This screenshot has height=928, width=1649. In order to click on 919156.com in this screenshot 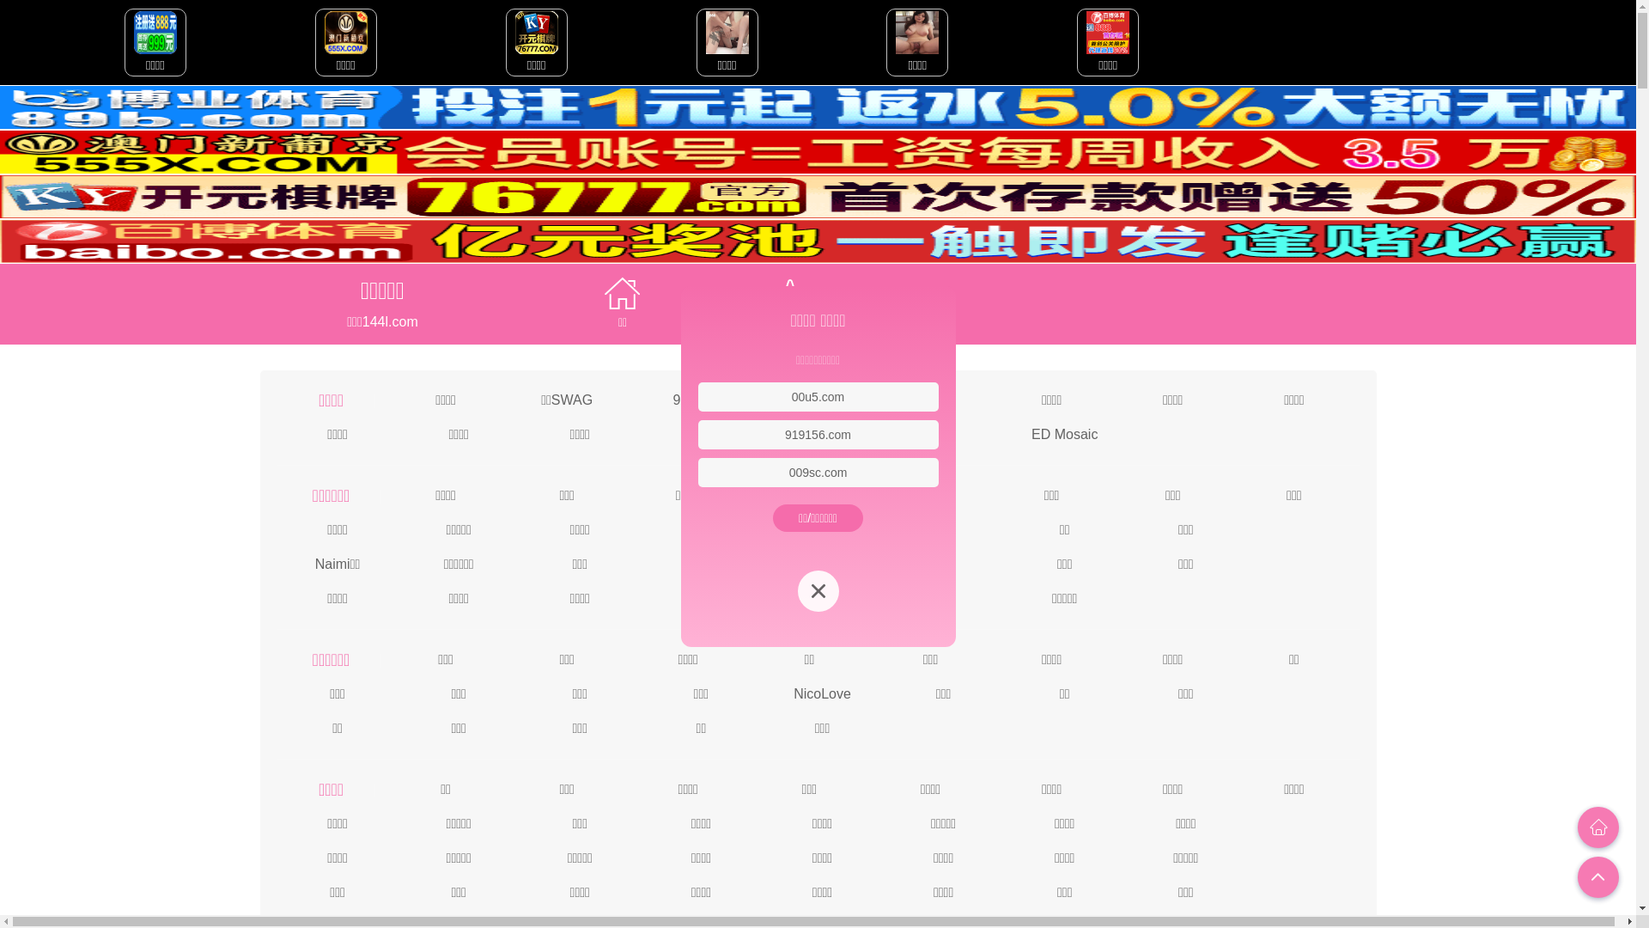, I will do `click(818, 435)`.